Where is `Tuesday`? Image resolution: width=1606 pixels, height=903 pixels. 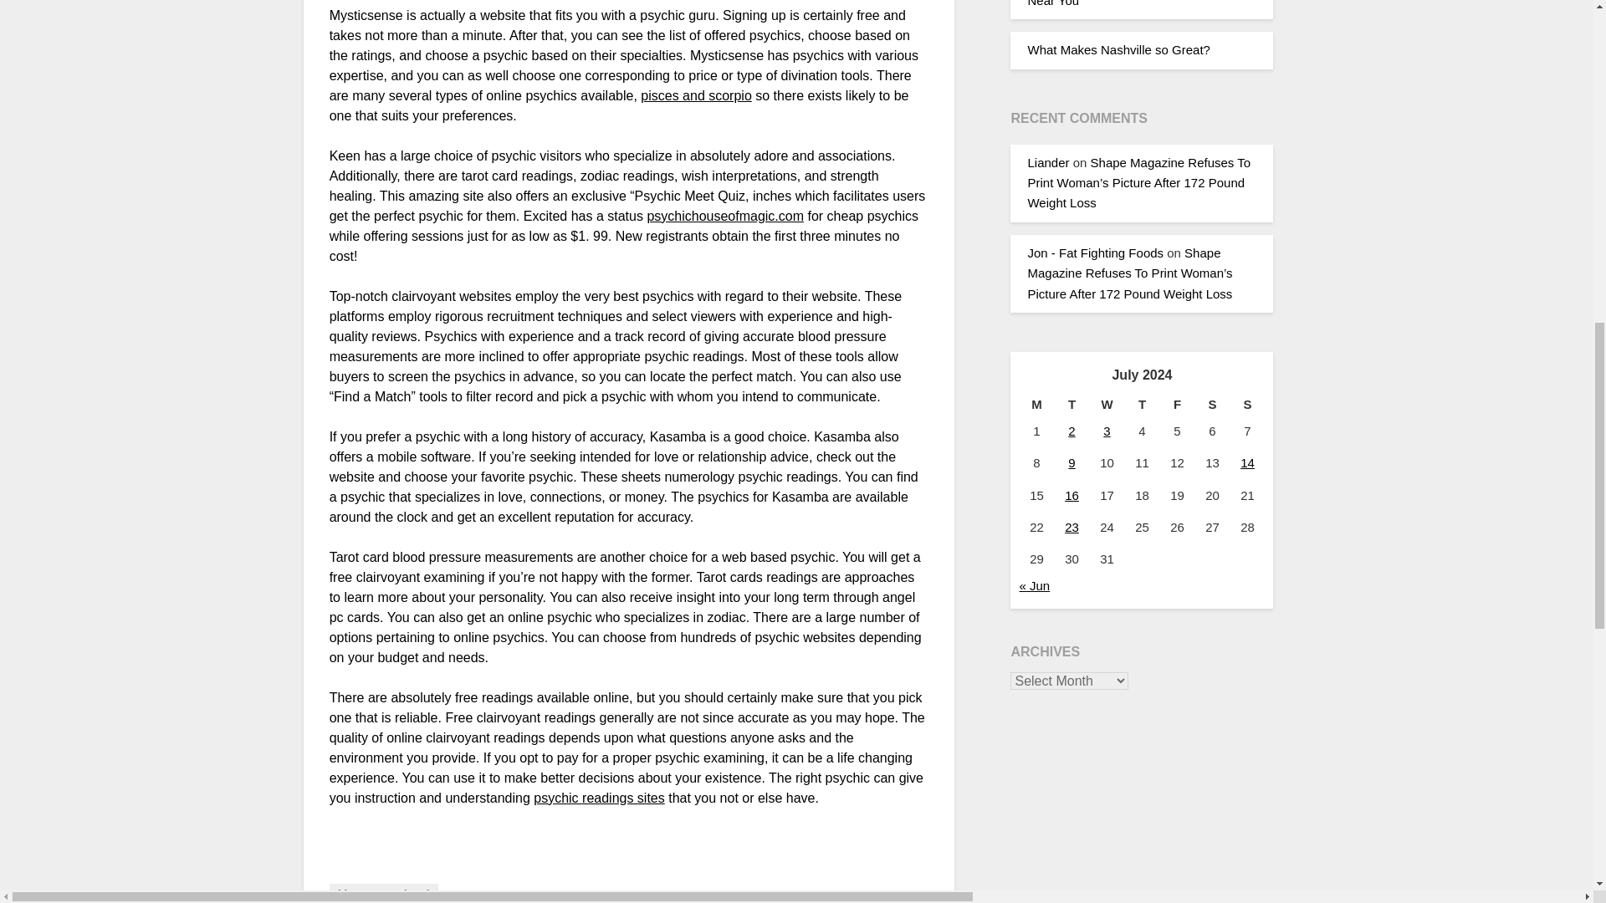 Tuesday is located at coordinates (1071, 404).